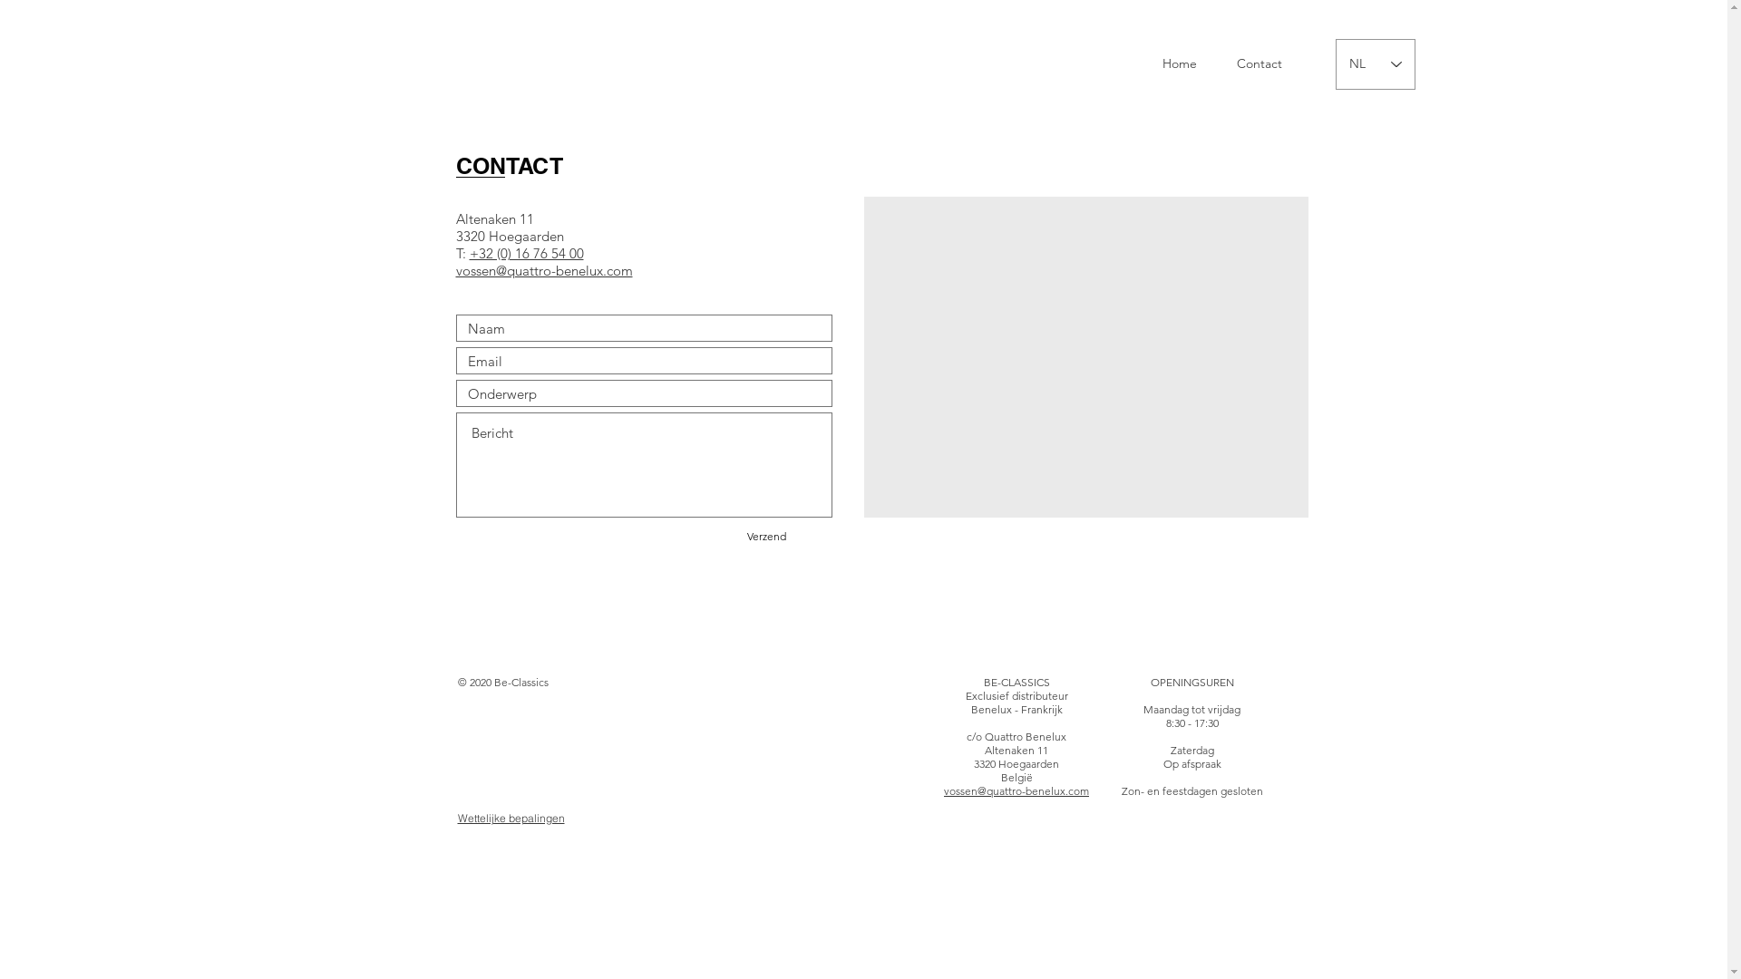  I want to click on Google Maps, so click(1086, 357).